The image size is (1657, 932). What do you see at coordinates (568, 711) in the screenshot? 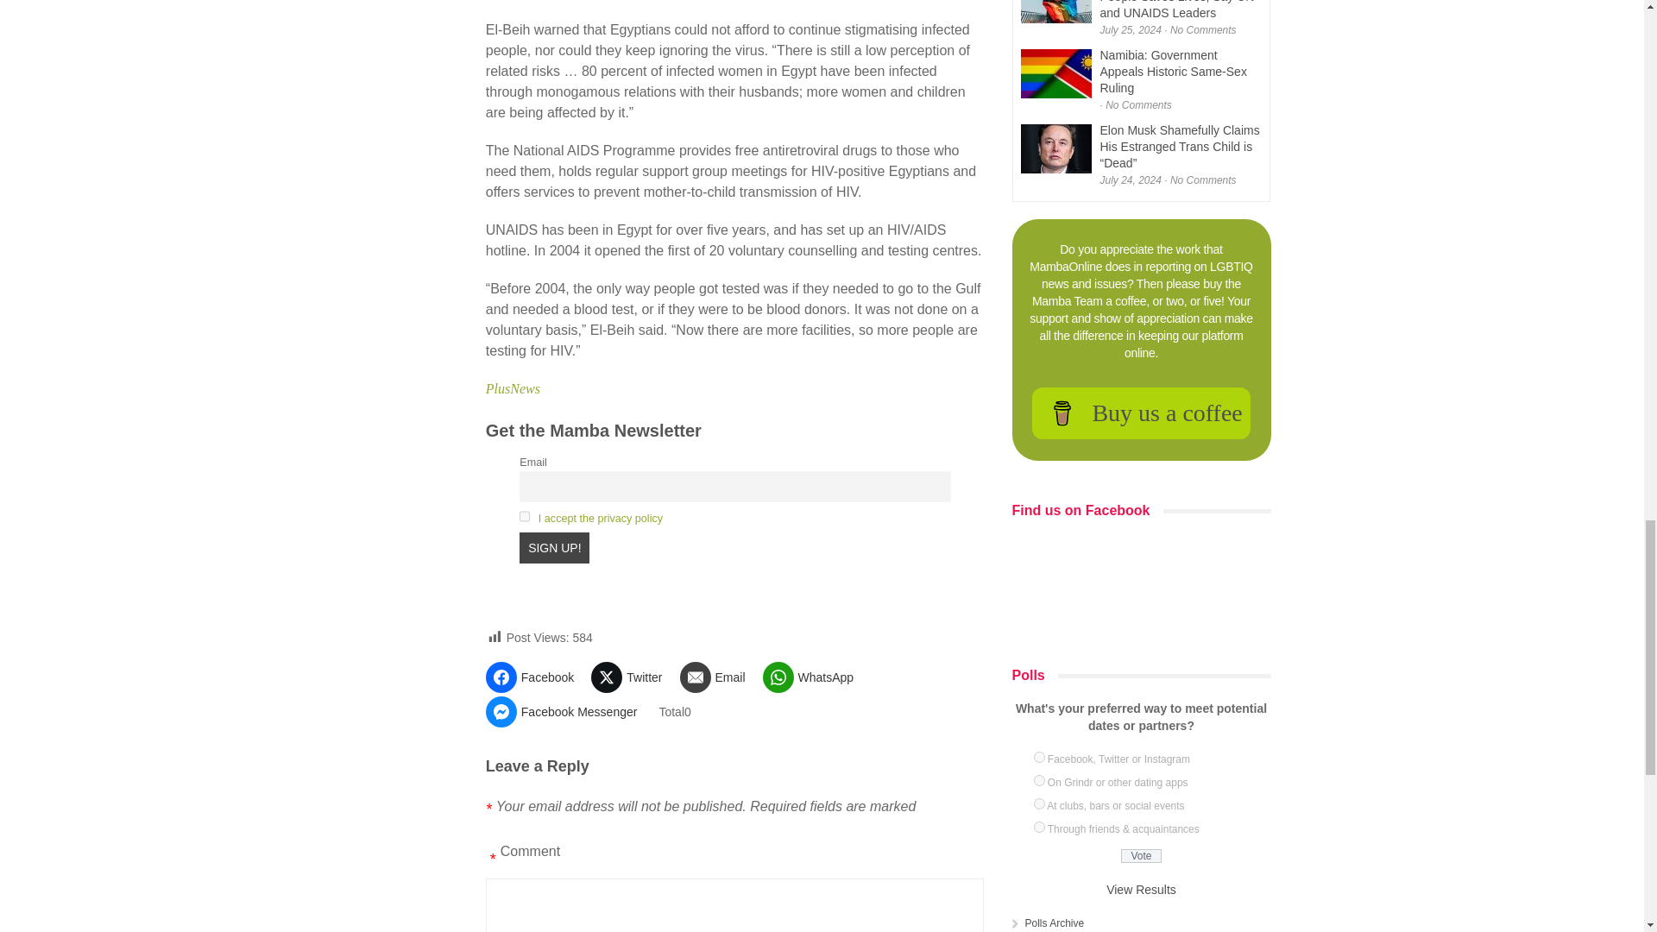
I see `Facebook Messenger` at bounding box center [568, 711].